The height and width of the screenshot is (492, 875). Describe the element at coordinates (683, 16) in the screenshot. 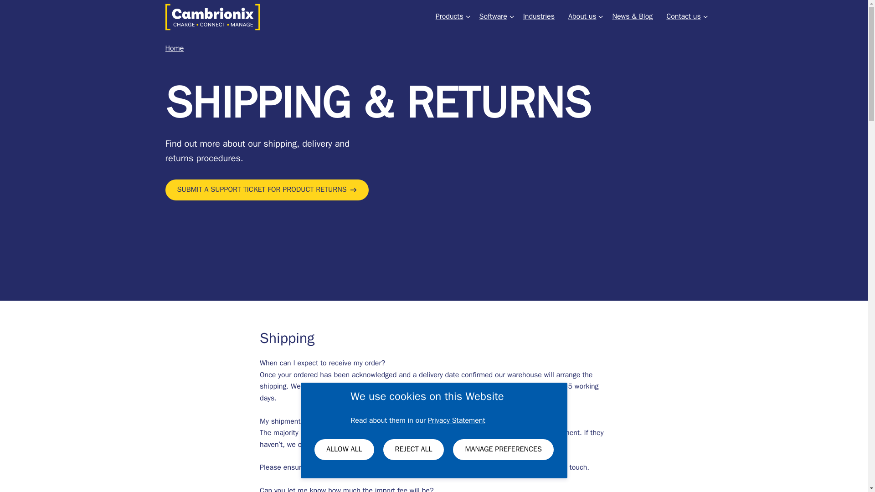

I see `Contact us` at that location.